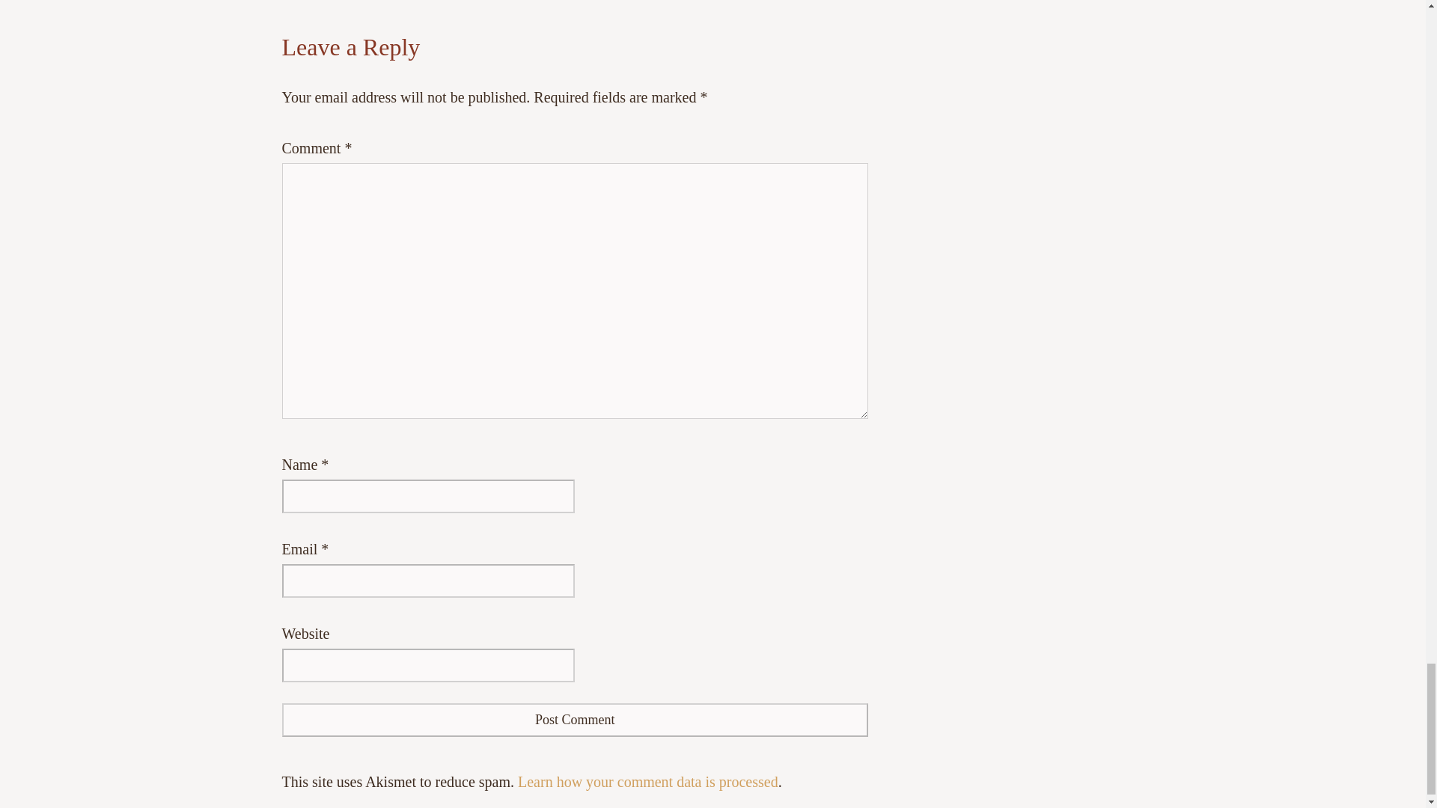 This screenshot has width=1437, height=808. I want to click on Learn how your comment data is processed, so click(648, 781).